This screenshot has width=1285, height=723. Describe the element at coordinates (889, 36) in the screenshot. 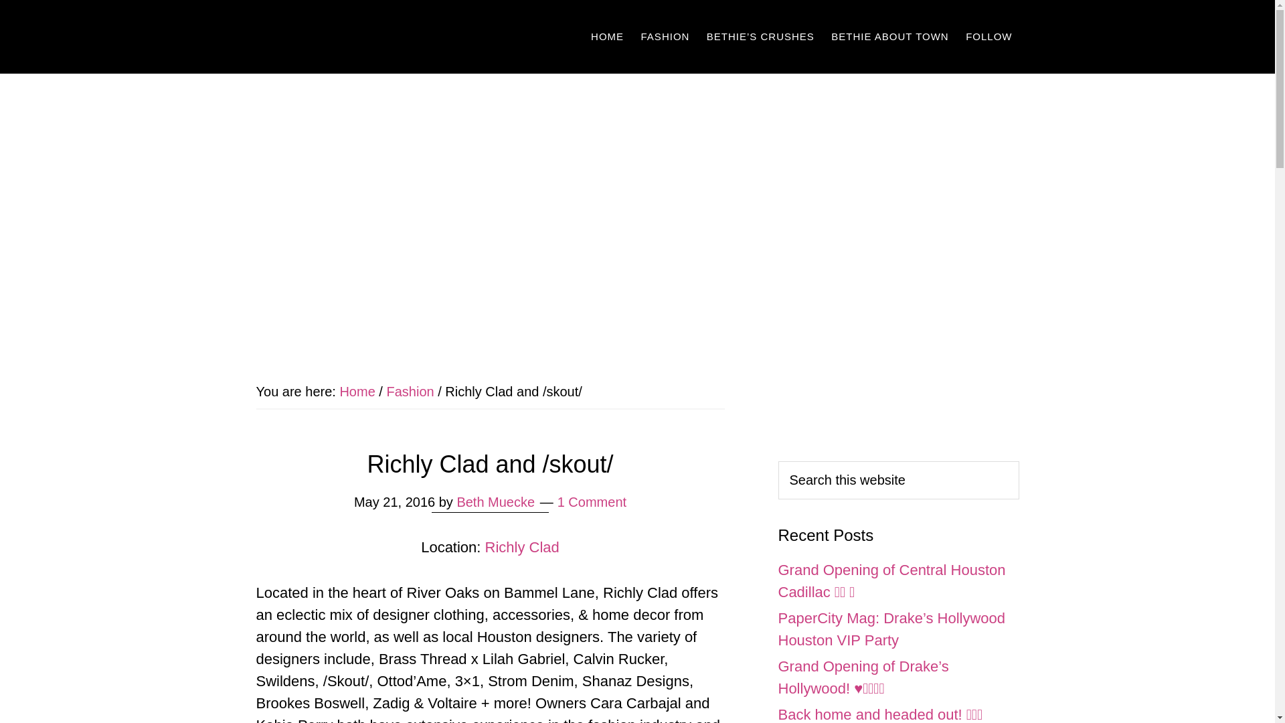

I see `BETHIE ABOUT TOWN` at that location.